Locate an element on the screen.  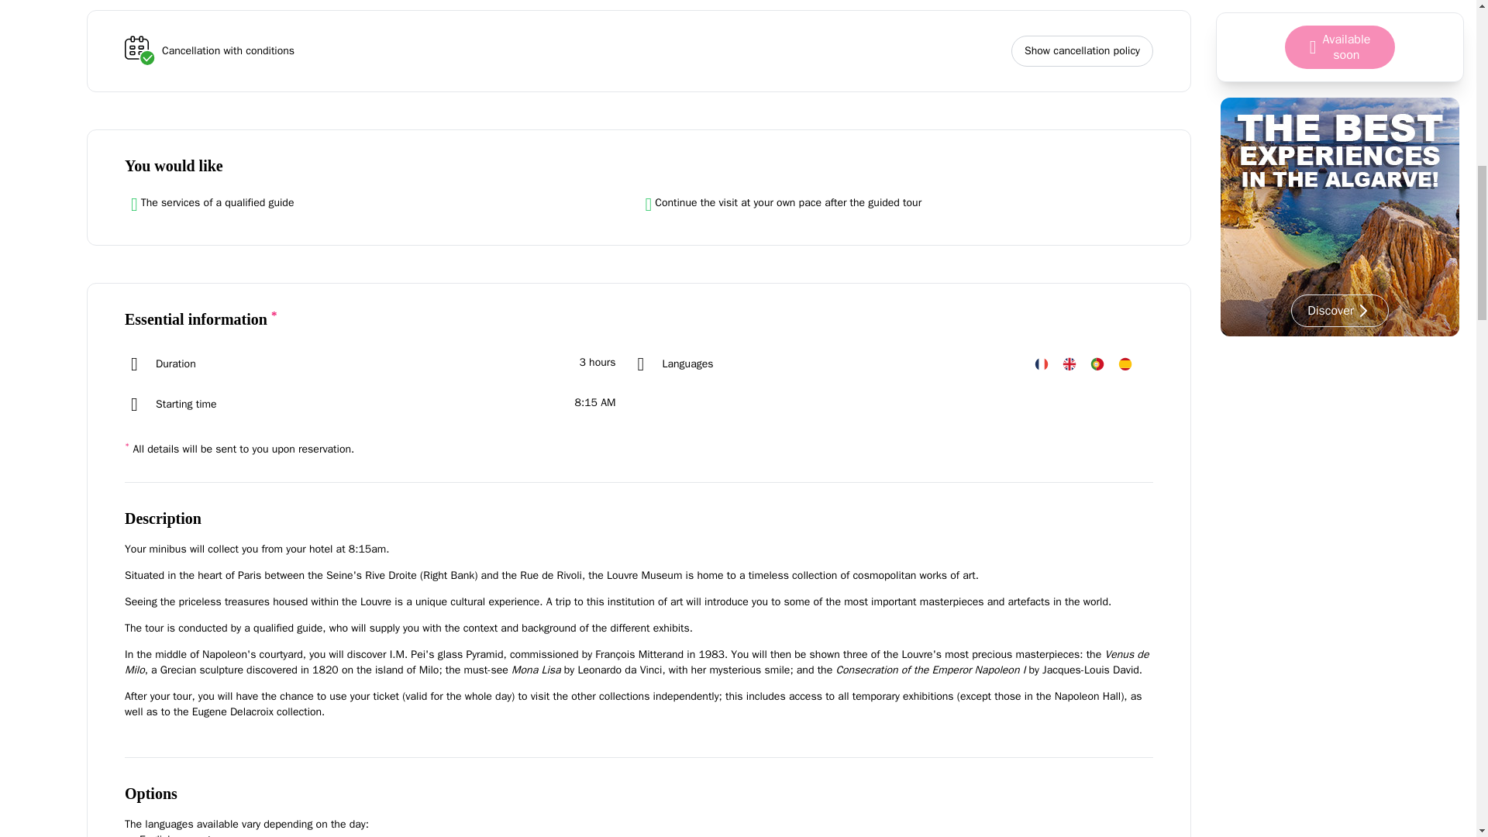
English is located at coordinates (1069, 363).